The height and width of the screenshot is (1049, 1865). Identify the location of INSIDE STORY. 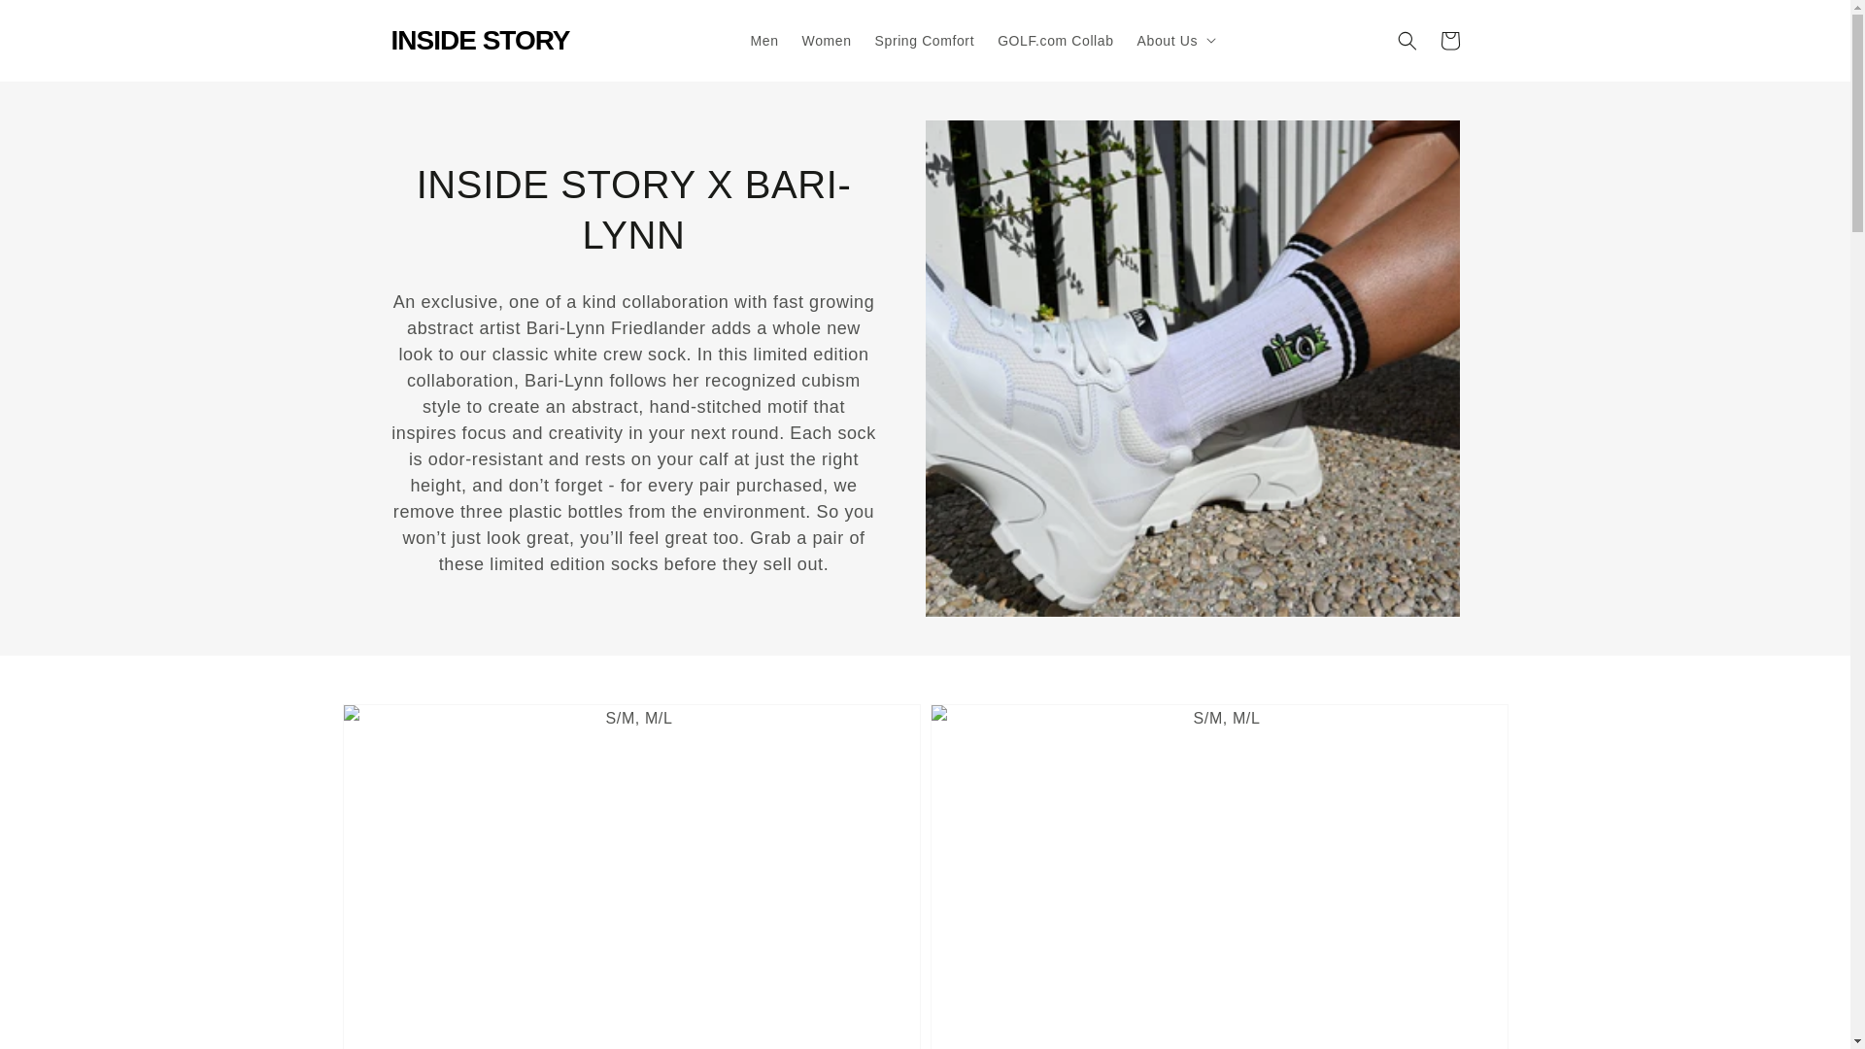
(480, 40).